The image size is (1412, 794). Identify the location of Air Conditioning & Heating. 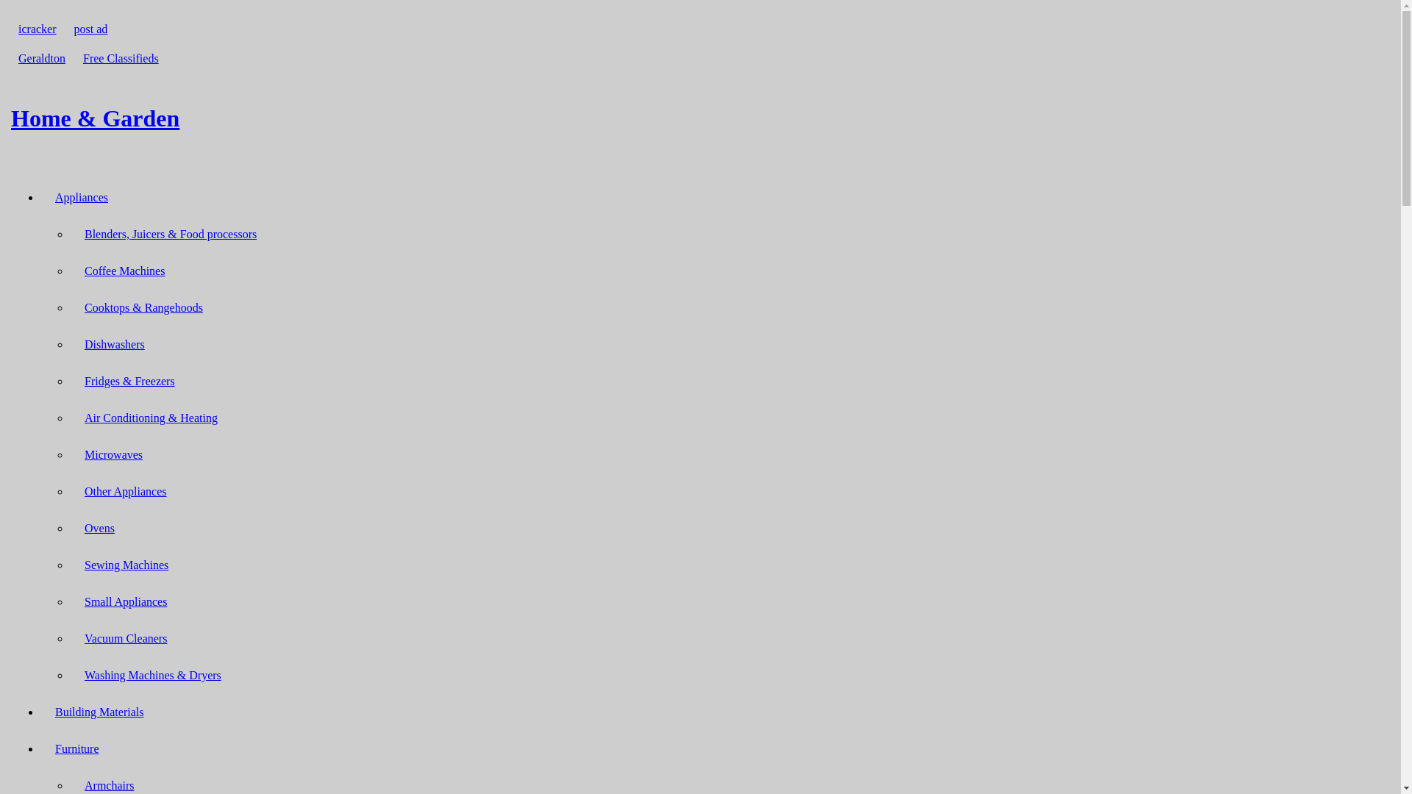
(151, 418).